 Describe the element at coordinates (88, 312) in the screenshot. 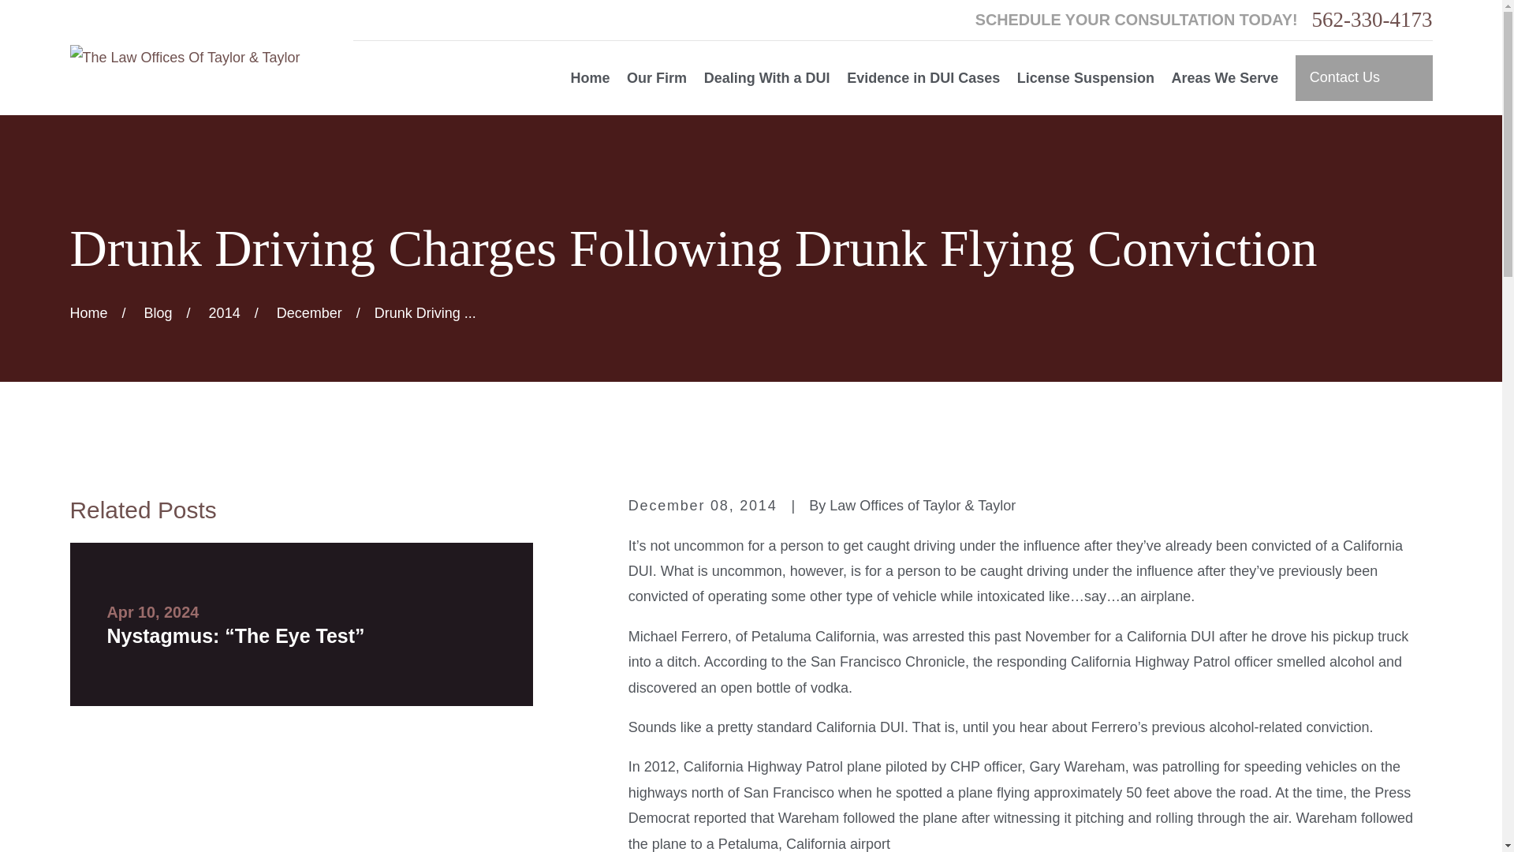

I see `Go Home` at that location.